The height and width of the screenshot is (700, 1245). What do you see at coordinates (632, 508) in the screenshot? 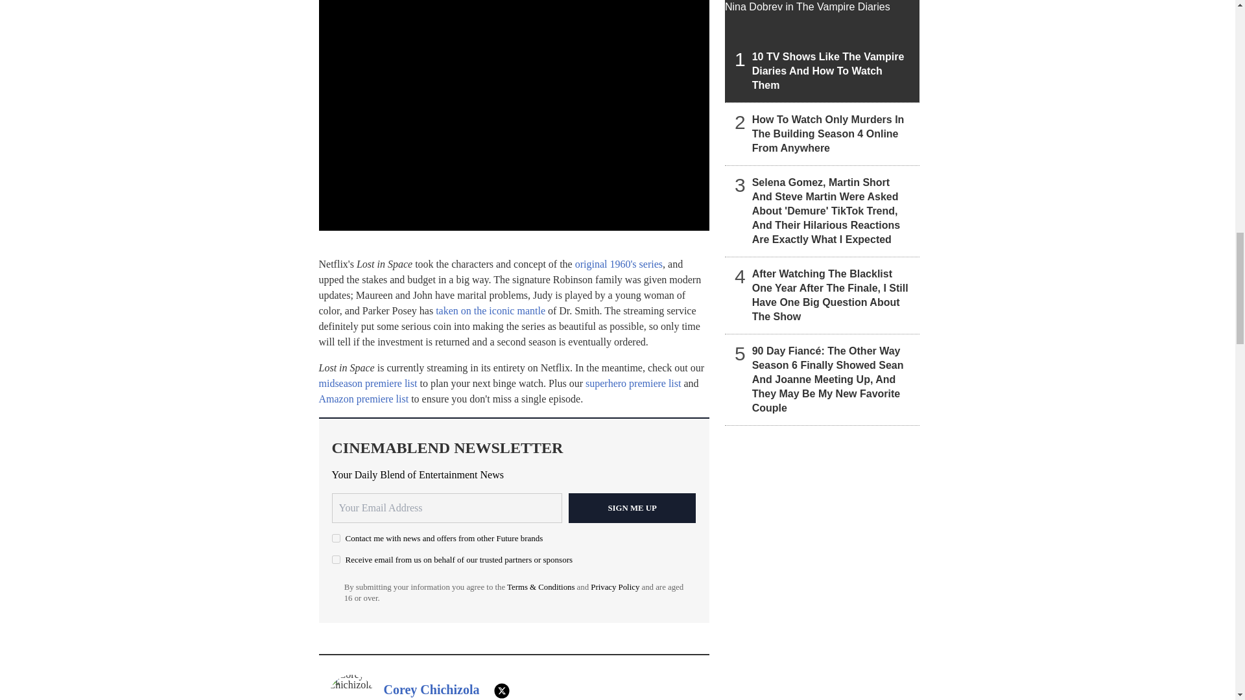
I see `Sign me up` at bounding box center [632, 508].